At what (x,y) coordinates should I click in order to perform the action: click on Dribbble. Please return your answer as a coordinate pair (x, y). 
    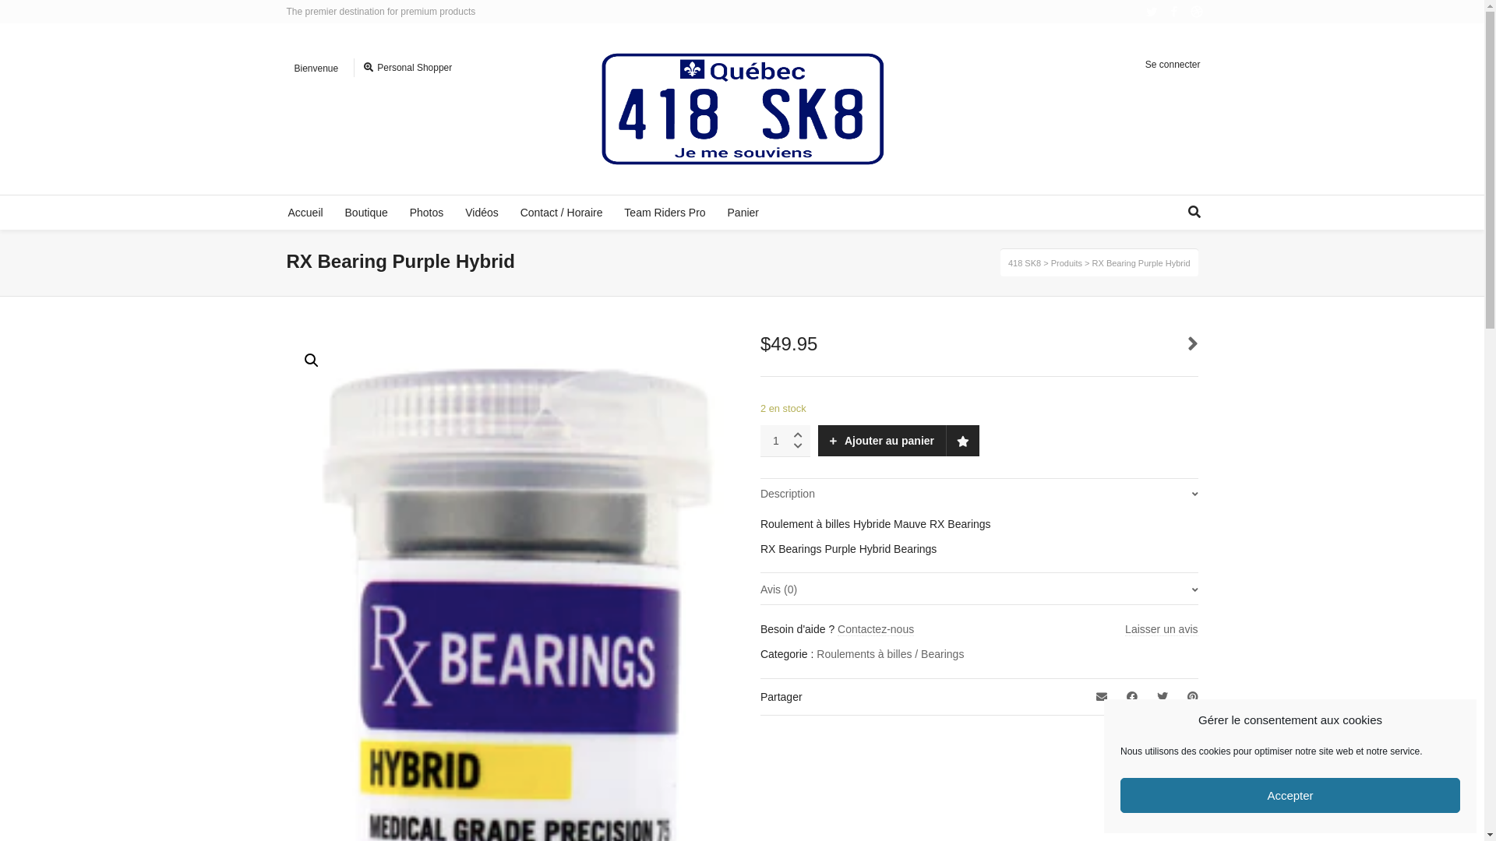
    Looking at the image, I should click on (1197, 12).